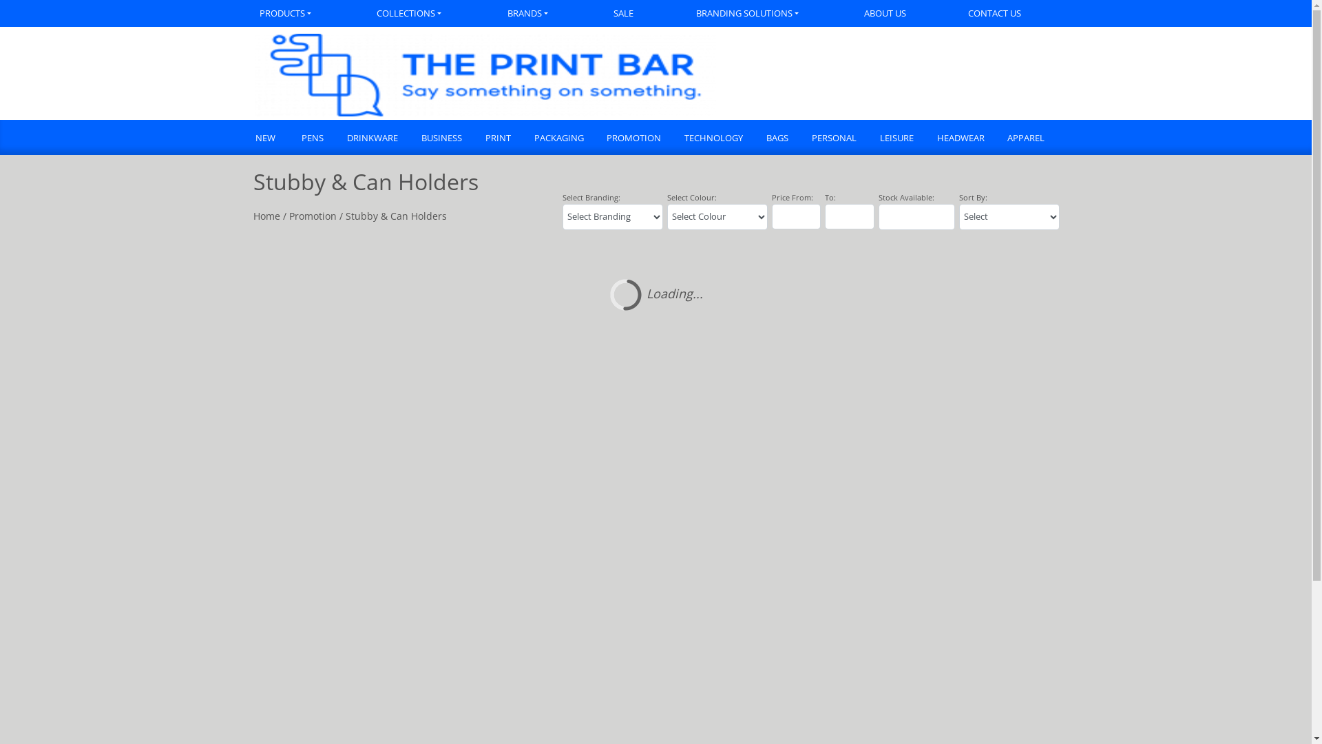 Image resolution: width=1322 pixels, height=744 pixels. Describe the element at coordinates (996, 14) in the screenshot. I see `CONTACT US` at that location.